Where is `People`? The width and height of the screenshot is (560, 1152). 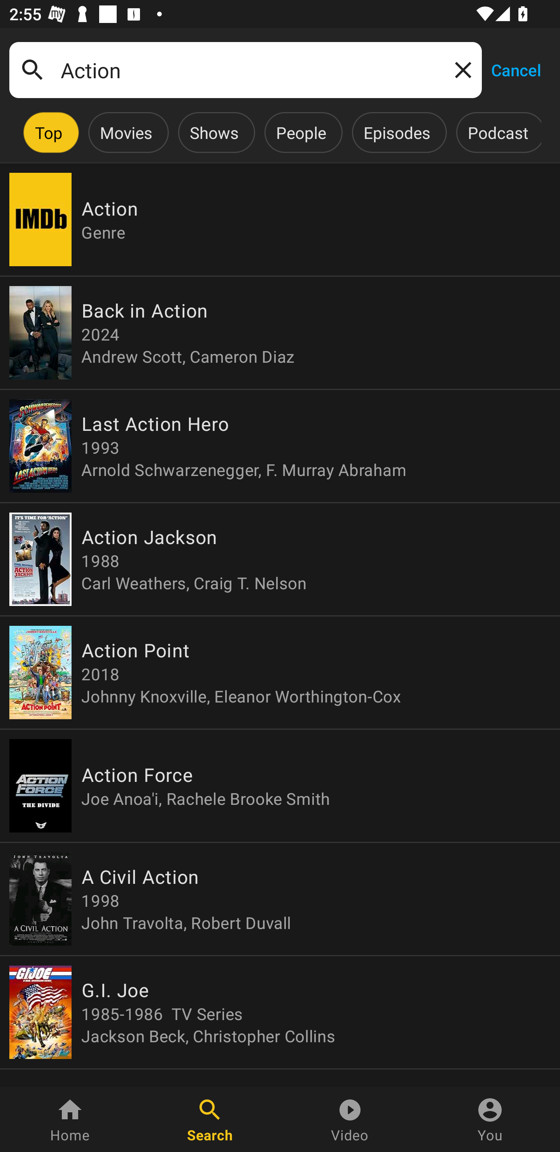
People is located at coordinates (301, 132).